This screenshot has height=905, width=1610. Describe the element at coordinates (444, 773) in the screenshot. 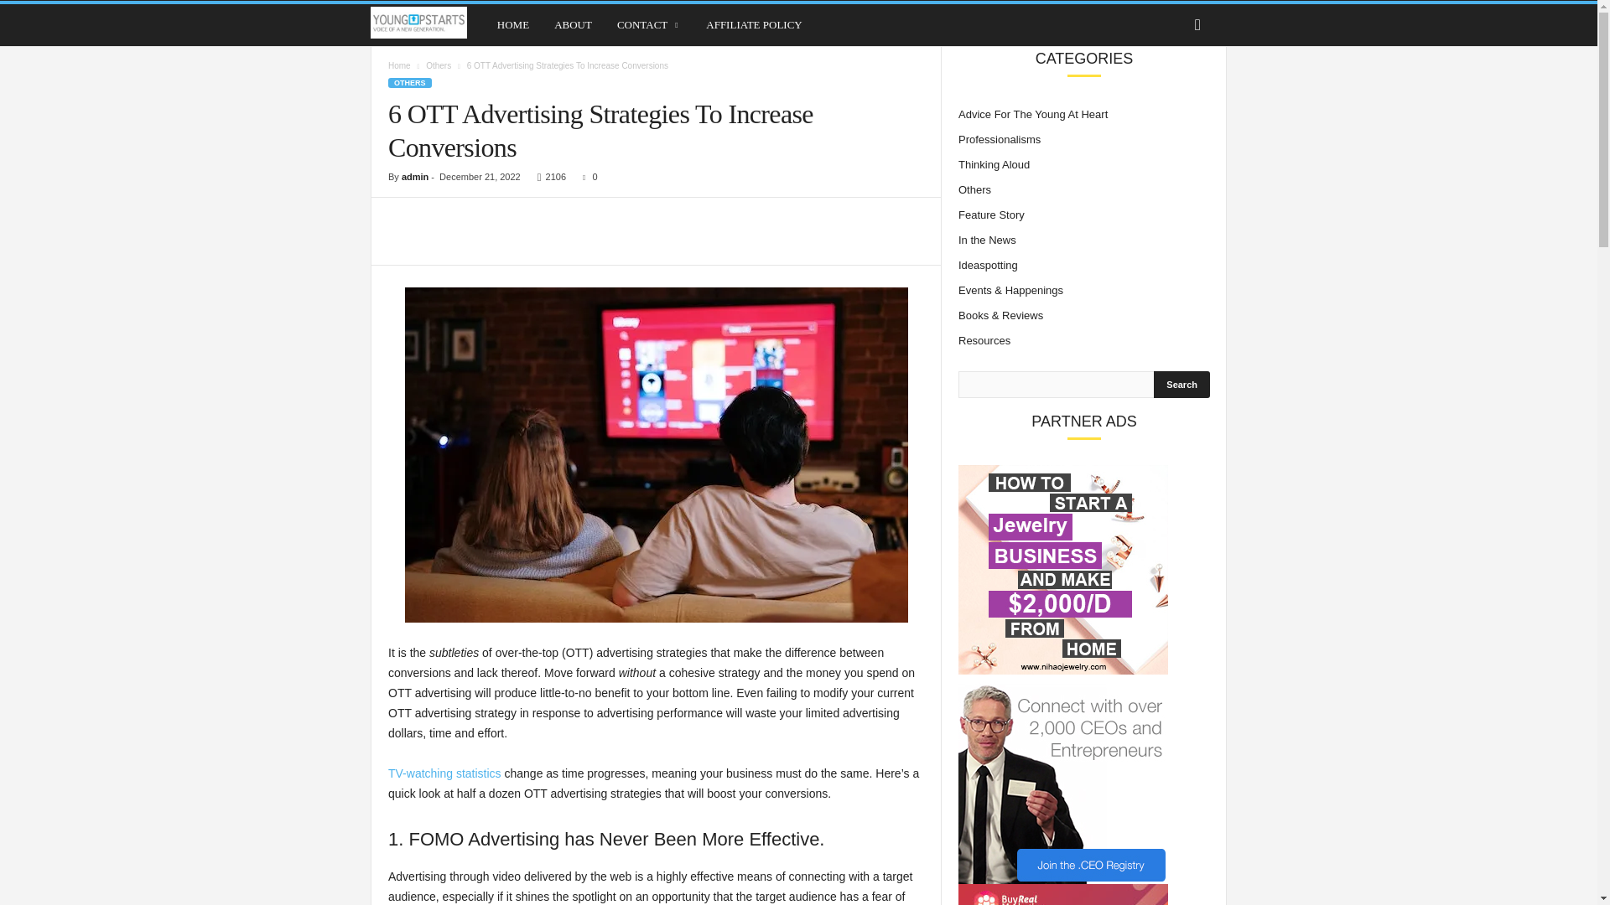

I see `TV-watching statistics` at that location.